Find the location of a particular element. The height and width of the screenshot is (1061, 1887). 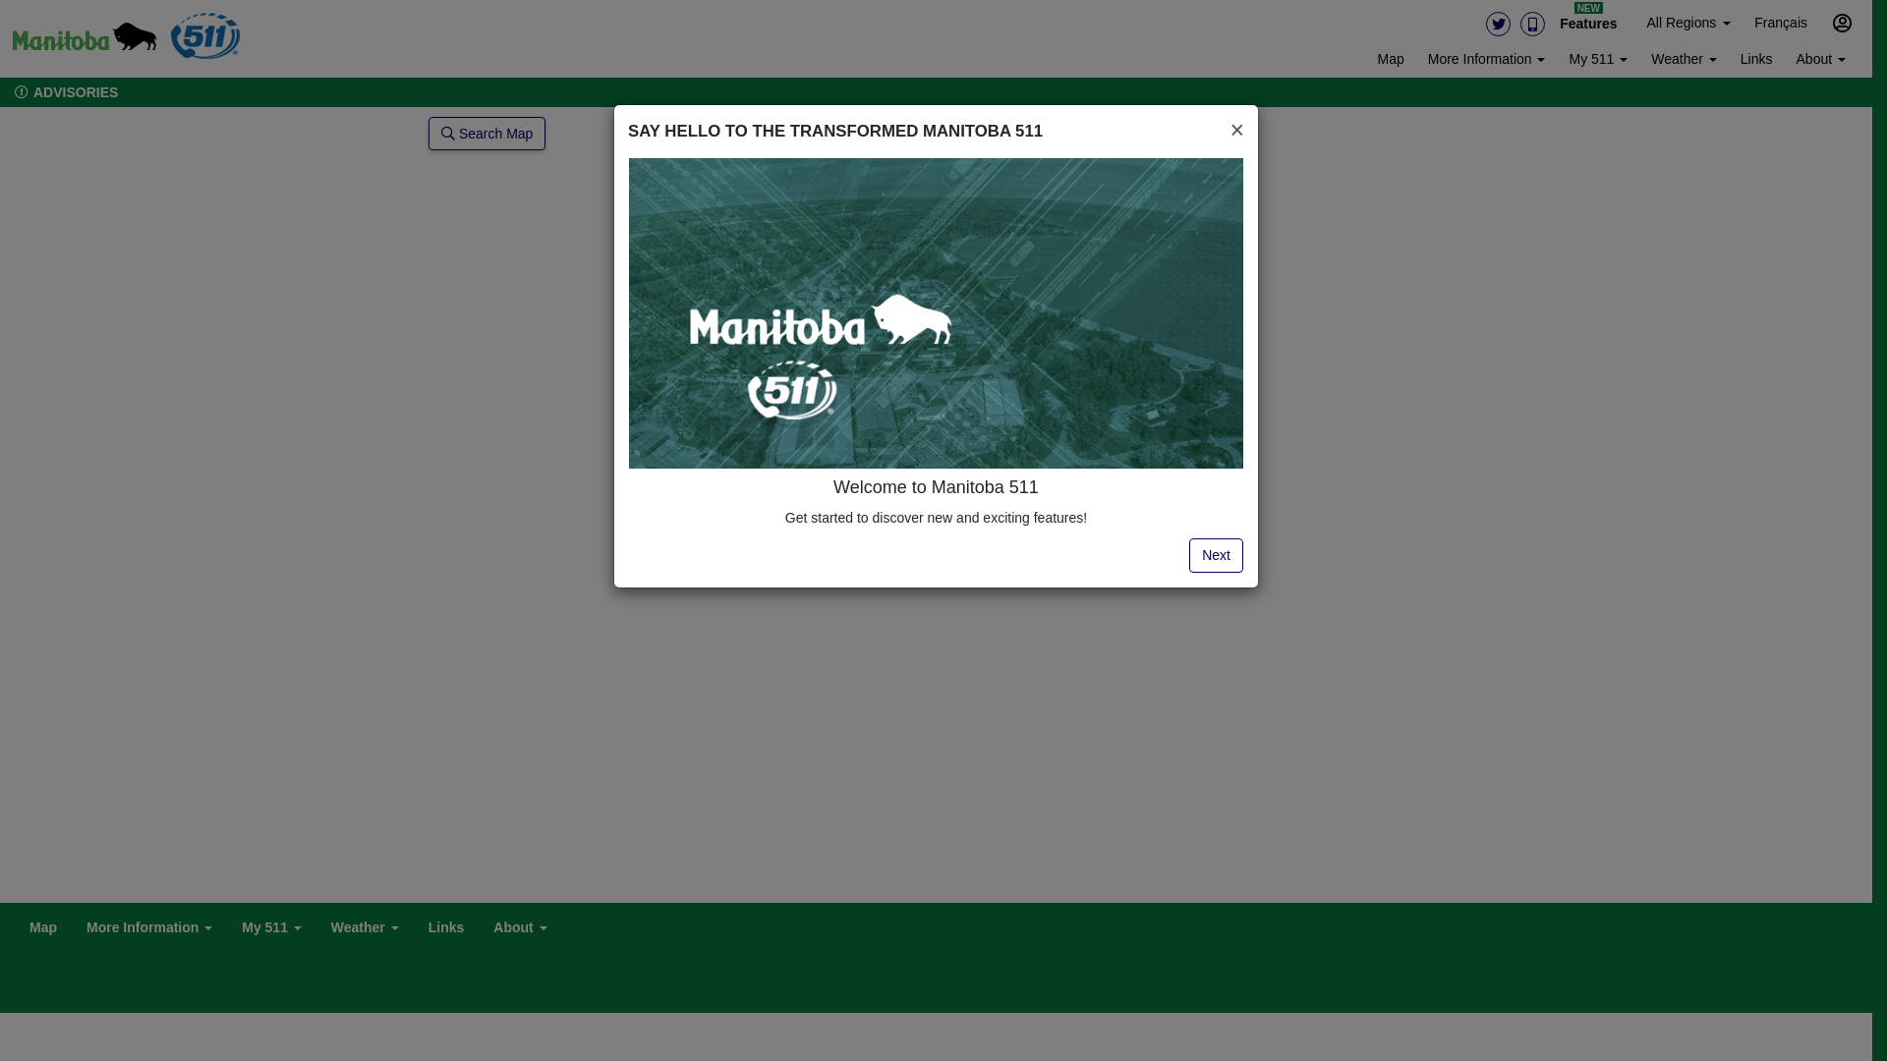

User is located at coordinates (1842, 23).